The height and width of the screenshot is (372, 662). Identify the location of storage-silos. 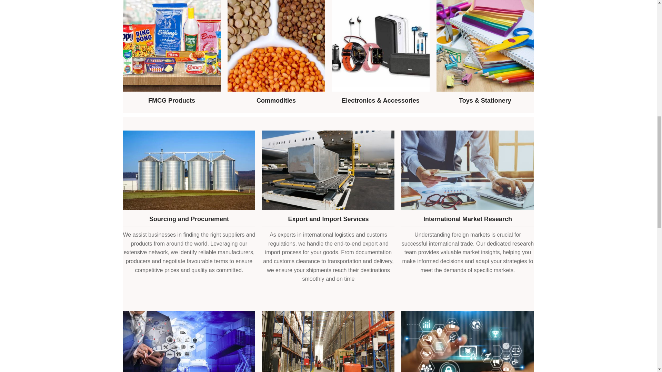
(189, 170).